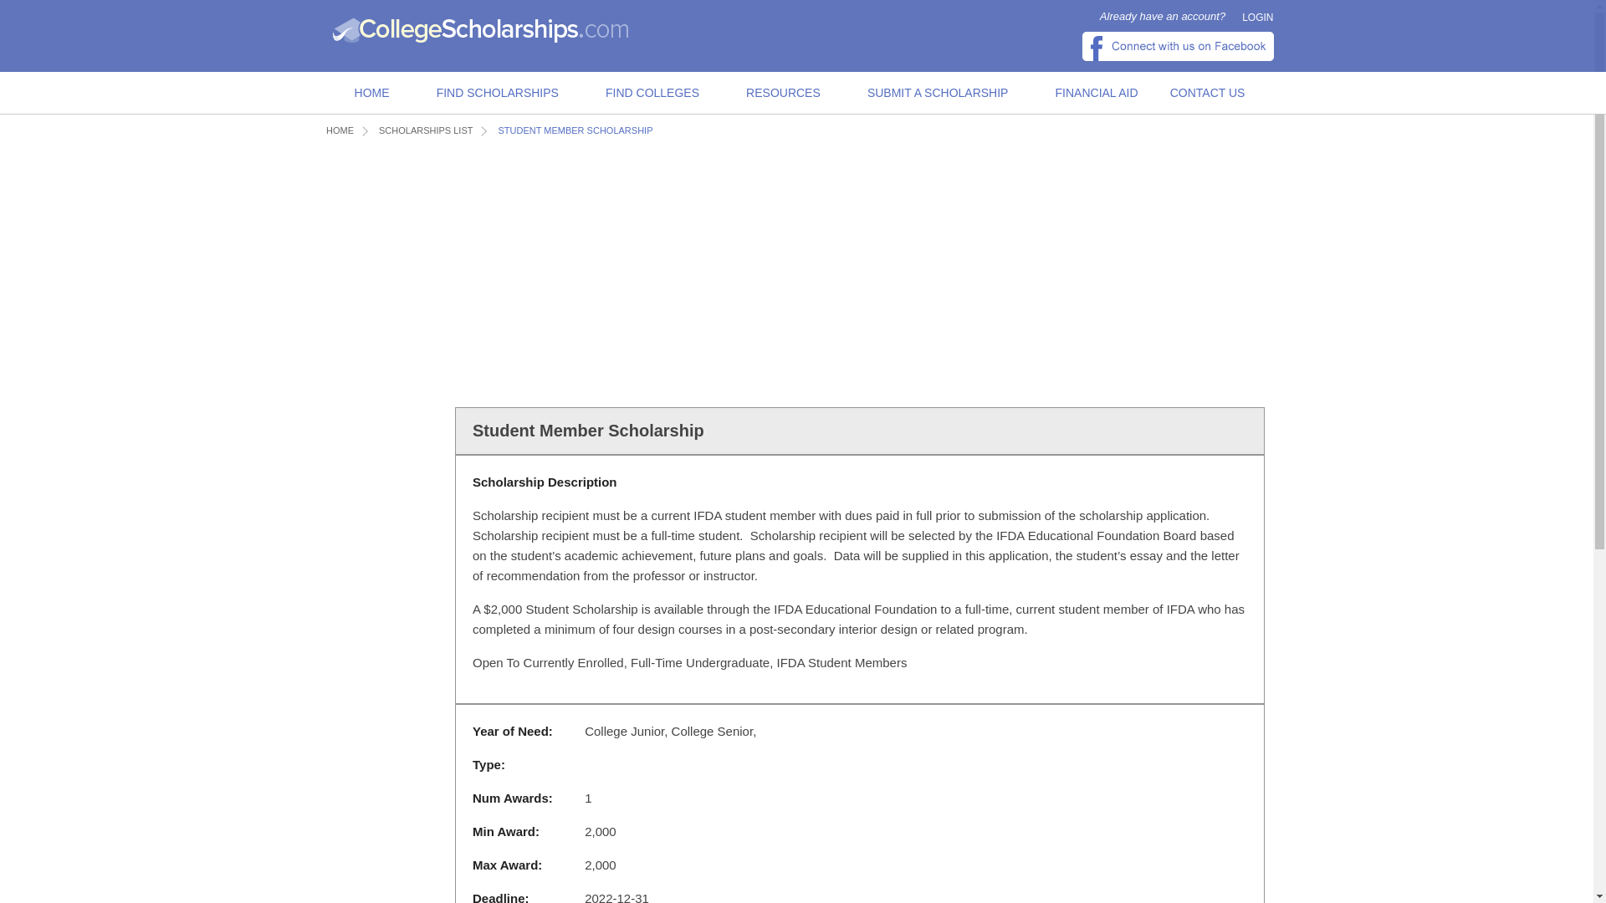  Describe the element at coordinates (783, 94) in the screenshot. I see `RESOURCES` at that location.